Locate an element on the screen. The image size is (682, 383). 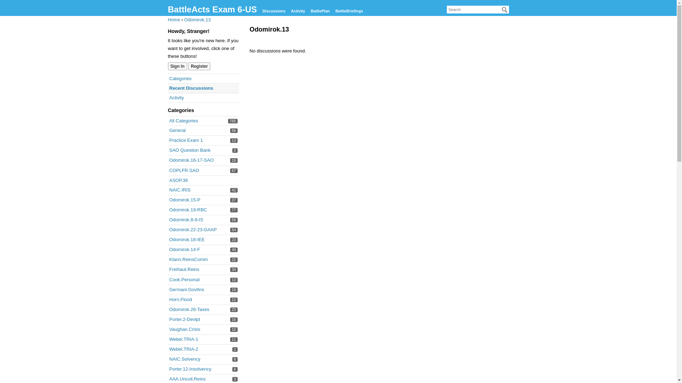
27
Odomirok.15-P is located at coordinates (185, 200).